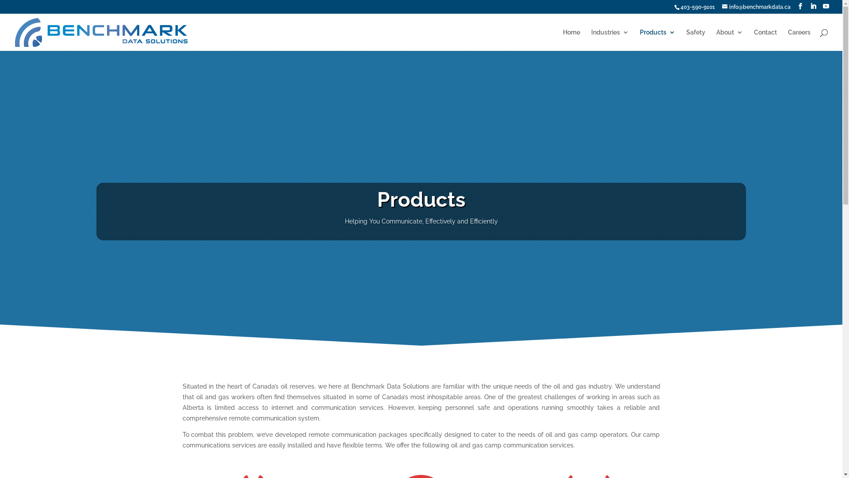  Describe the element at coordinates (698, 7) in the screenshot. I see `403-590-9101` at that location.